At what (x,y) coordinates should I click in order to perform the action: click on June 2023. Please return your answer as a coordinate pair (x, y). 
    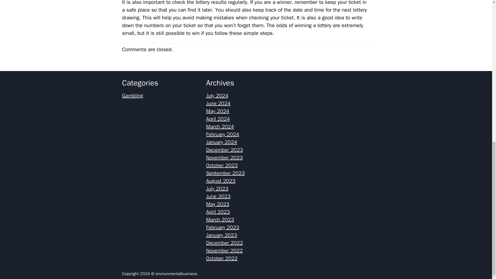
    Looking at the image, I should click on (218, 196).